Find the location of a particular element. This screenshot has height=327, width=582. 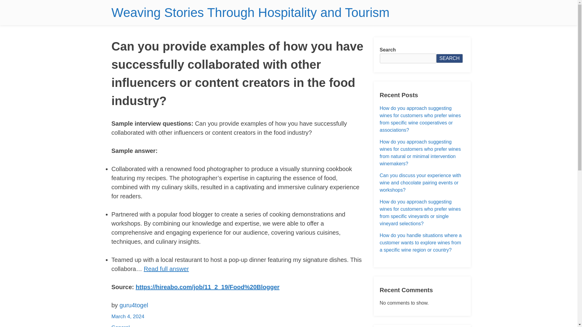

General is located at coordinates (121, 326).